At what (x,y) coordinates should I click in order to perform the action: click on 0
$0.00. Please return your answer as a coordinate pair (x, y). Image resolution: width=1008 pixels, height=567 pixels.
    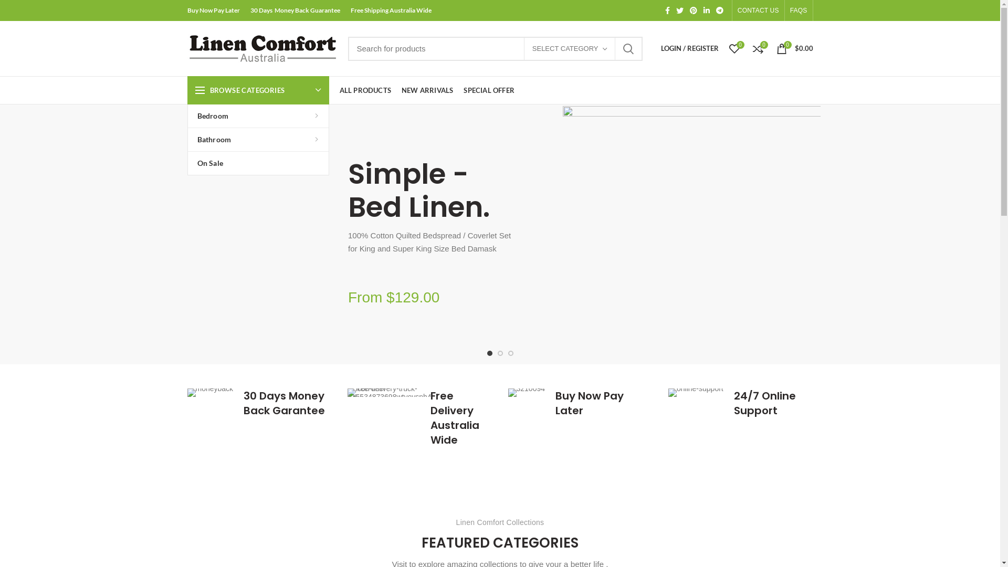
    Looking at the image, I should click on (794, 48).